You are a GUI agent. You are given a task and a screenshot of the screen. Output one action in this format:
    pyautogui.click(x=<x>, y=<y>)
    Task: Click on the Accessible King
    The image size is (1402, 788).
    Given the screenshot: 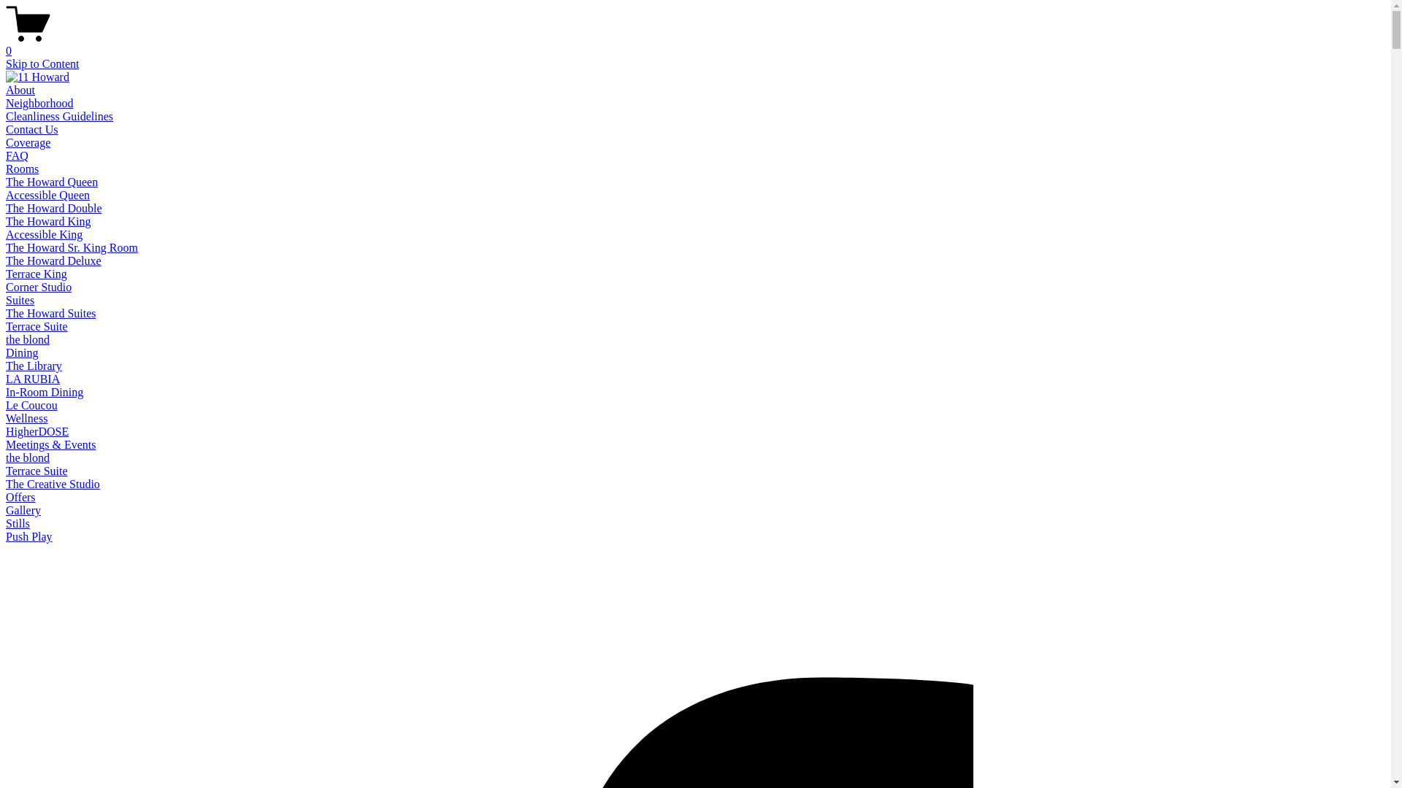 What is the action you would take?
    pyautogui.click(x=44, y=235)
    